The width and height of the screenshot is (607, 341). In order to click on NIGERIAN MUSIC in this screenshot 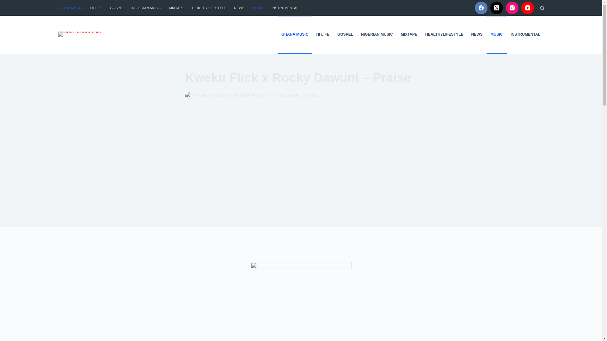, I will do `click(377, 34)`.